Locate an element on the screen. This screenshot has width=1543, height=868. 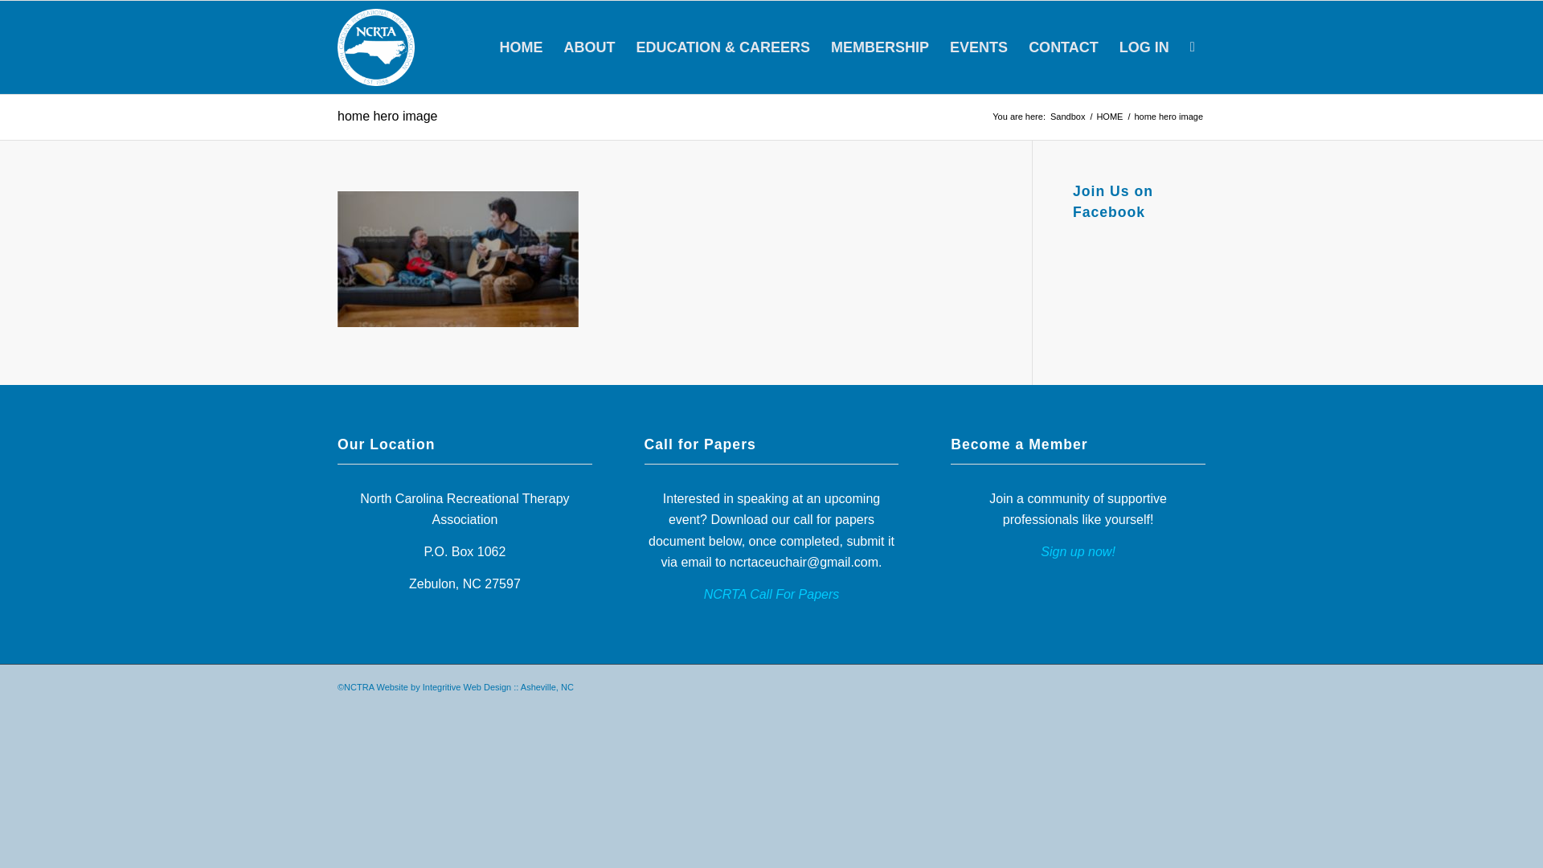
Sign up now! is located at coordinates (1078, 551).